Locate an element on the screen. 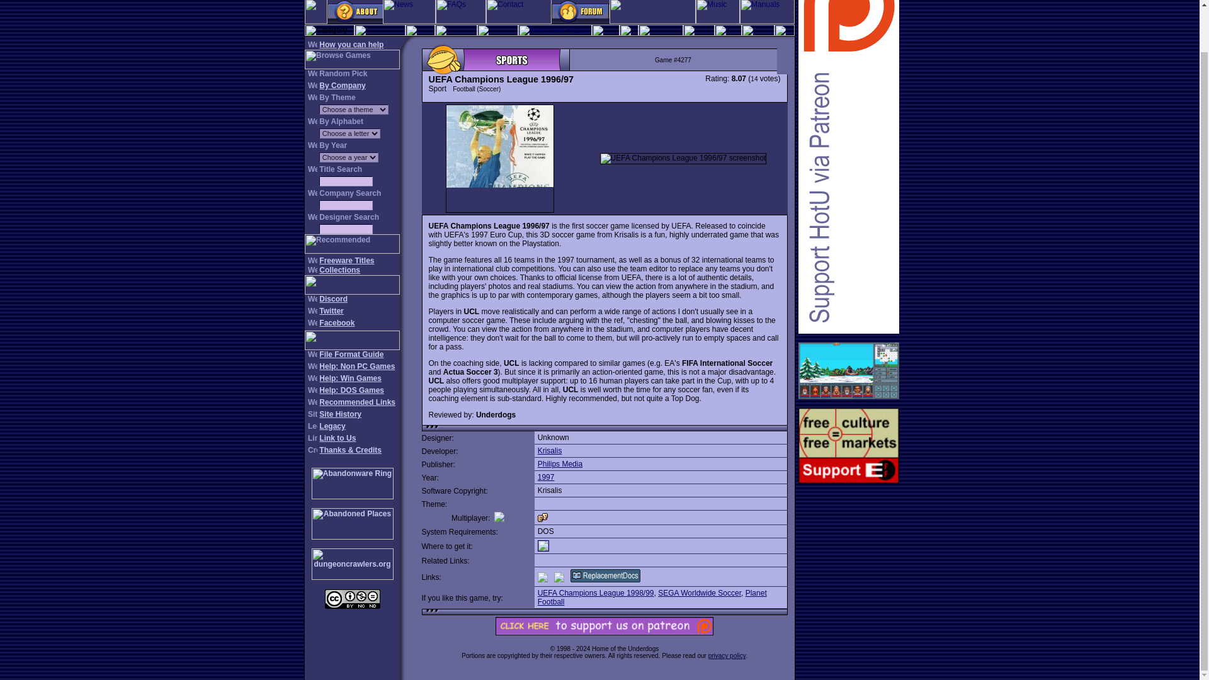 Image resolution: width=1209 pixels, height=680 pixels. File Format Guide is located at coordinates (351, 354).